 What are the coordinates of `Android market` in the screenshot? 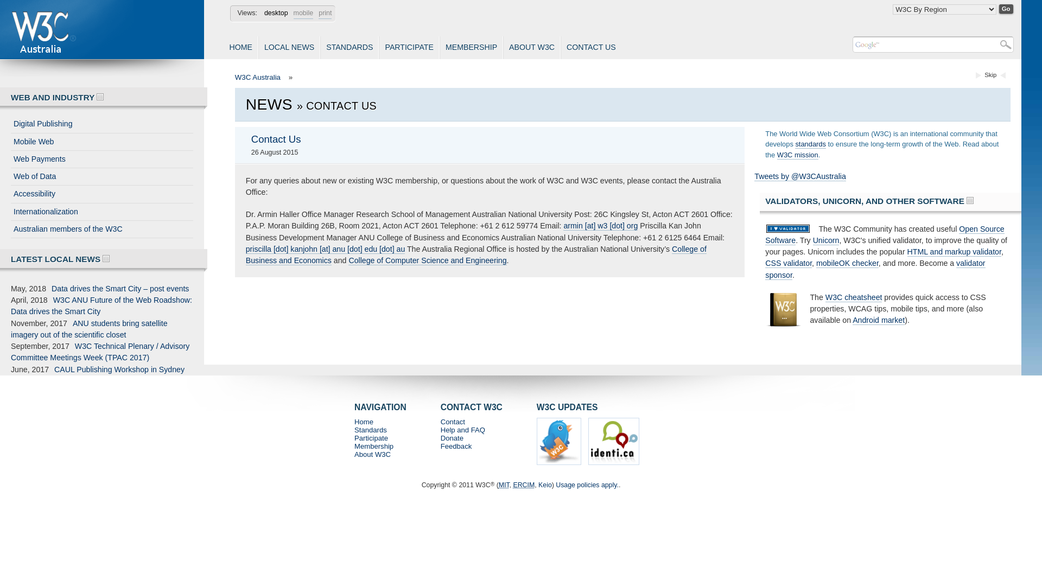 It's located at (879, 320).